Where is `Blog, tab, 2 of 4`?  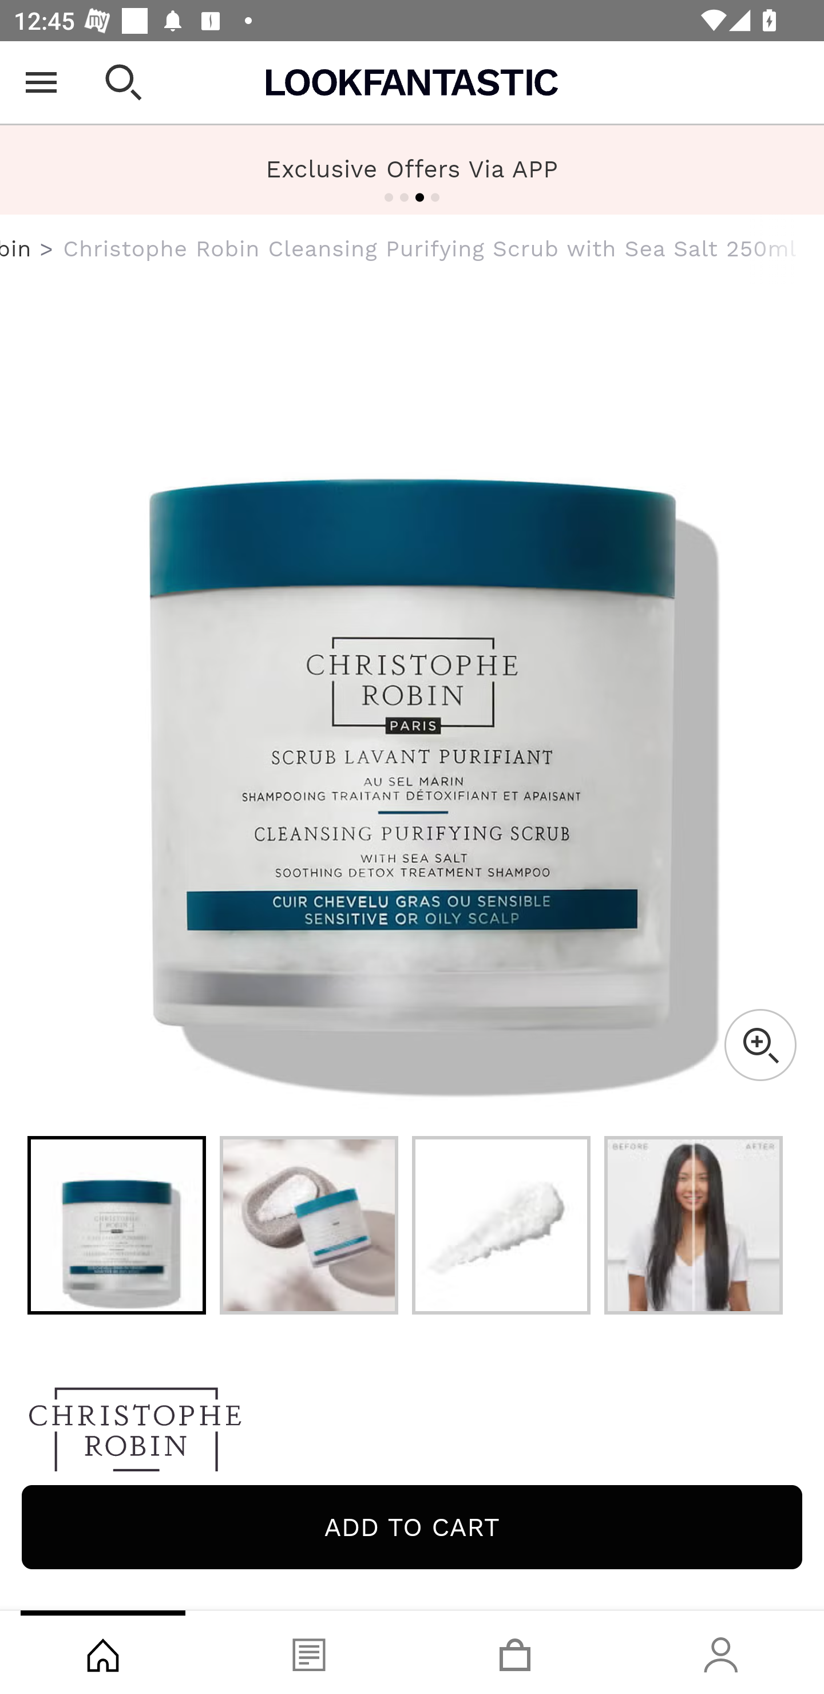 Blog, tab, 2 of 4 is located at coordinates (309, 1652).